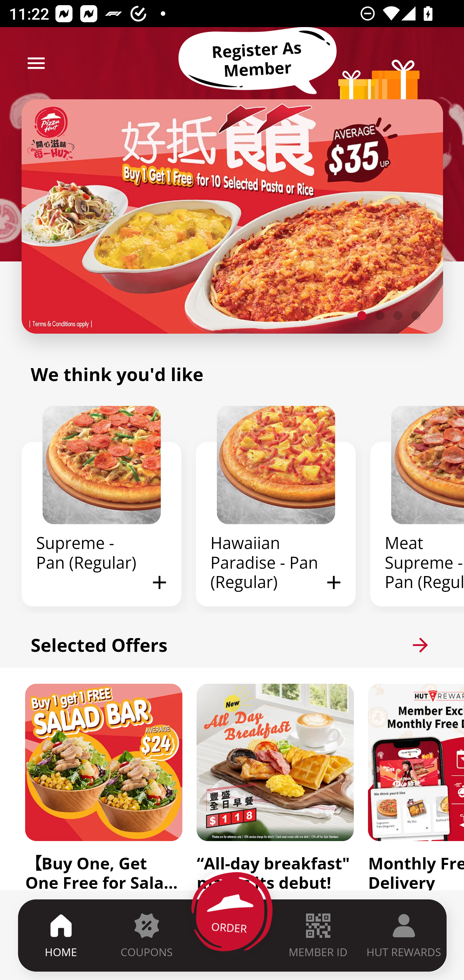 The width and height of the screenshot is (464, 980). What do you see at coordinates (233, 935) in the screenshot?
I see `ORDER` at bounding box center [233, 935].